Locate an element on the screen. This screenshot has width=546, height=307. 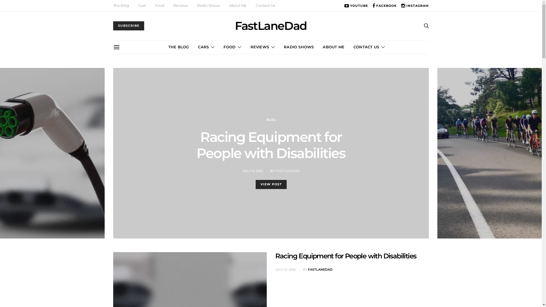
SUBSCRIBE is located at coordinates (129, 26).